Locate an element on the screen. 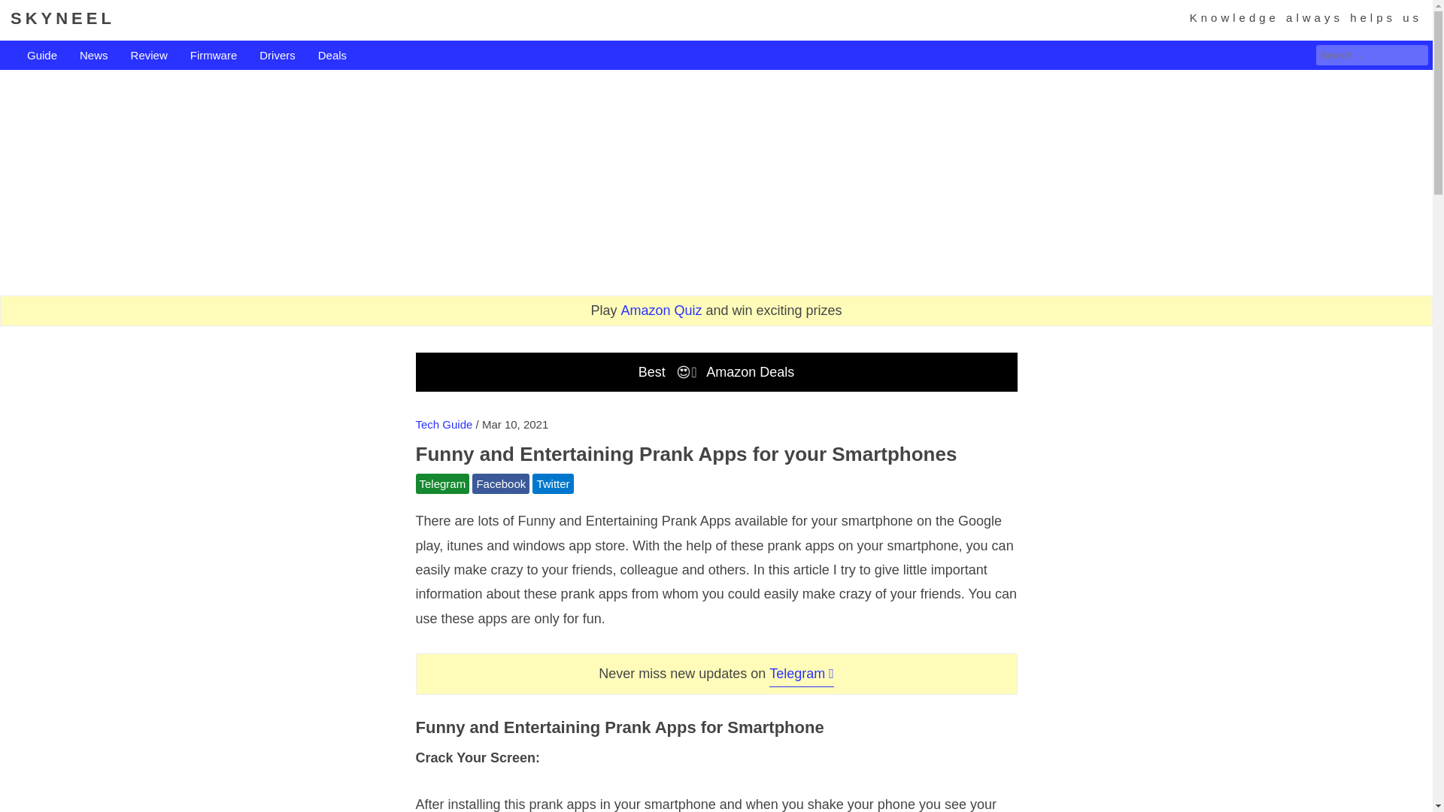 This screenshot has width=1444, height=812. SKYNEEL is located at coordinates (62, 18).